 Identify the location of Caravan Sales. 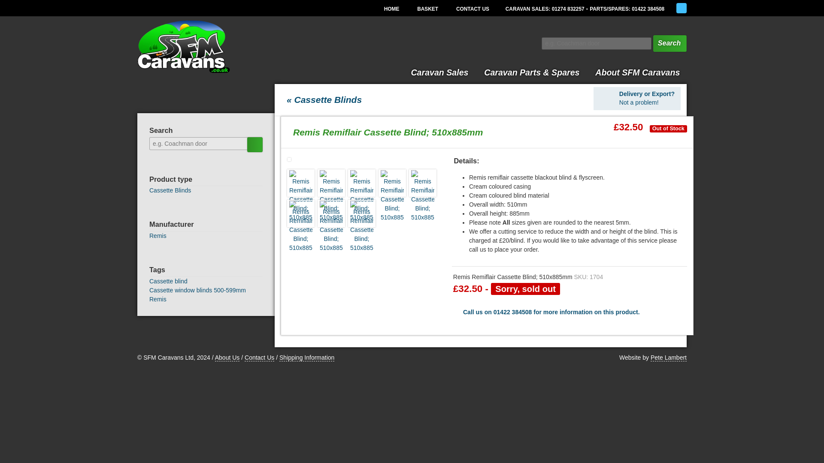
(439, 72).